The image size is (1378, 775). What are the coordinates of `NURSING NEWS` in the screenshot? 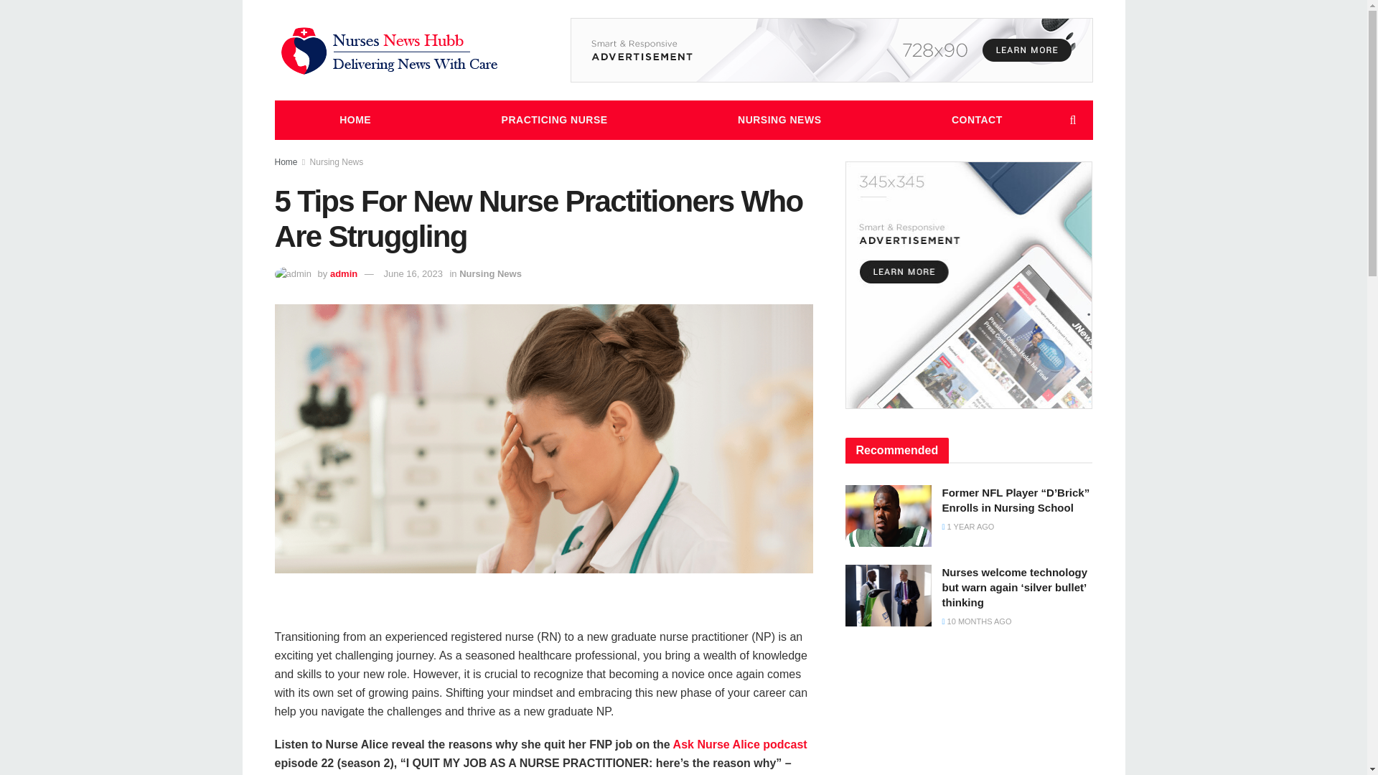 It's located at (779, 121).